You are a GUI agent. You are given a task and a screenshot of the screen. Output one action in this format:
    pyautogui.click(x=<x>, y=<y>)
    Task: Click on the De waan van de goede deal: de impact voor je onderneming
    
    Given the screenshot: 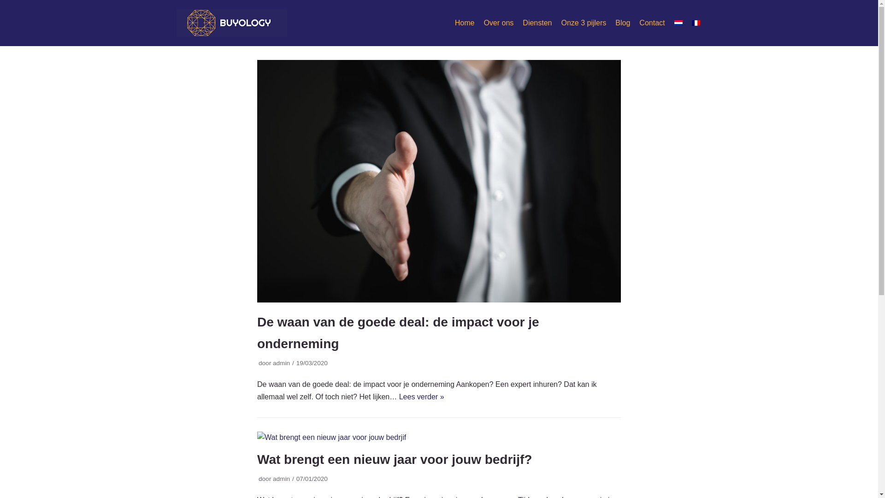 What is the action you would take?
    pyautogui.click(x=439, y=300)
    